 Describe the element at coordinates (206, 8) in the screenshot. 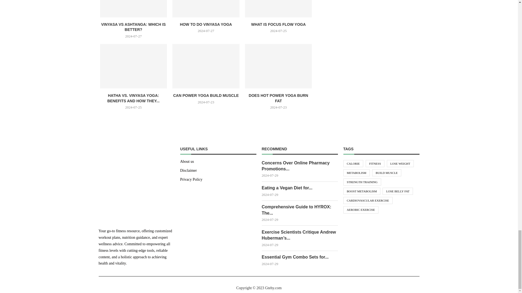

I see `How To Do Vinyasa Yoga` at that location.